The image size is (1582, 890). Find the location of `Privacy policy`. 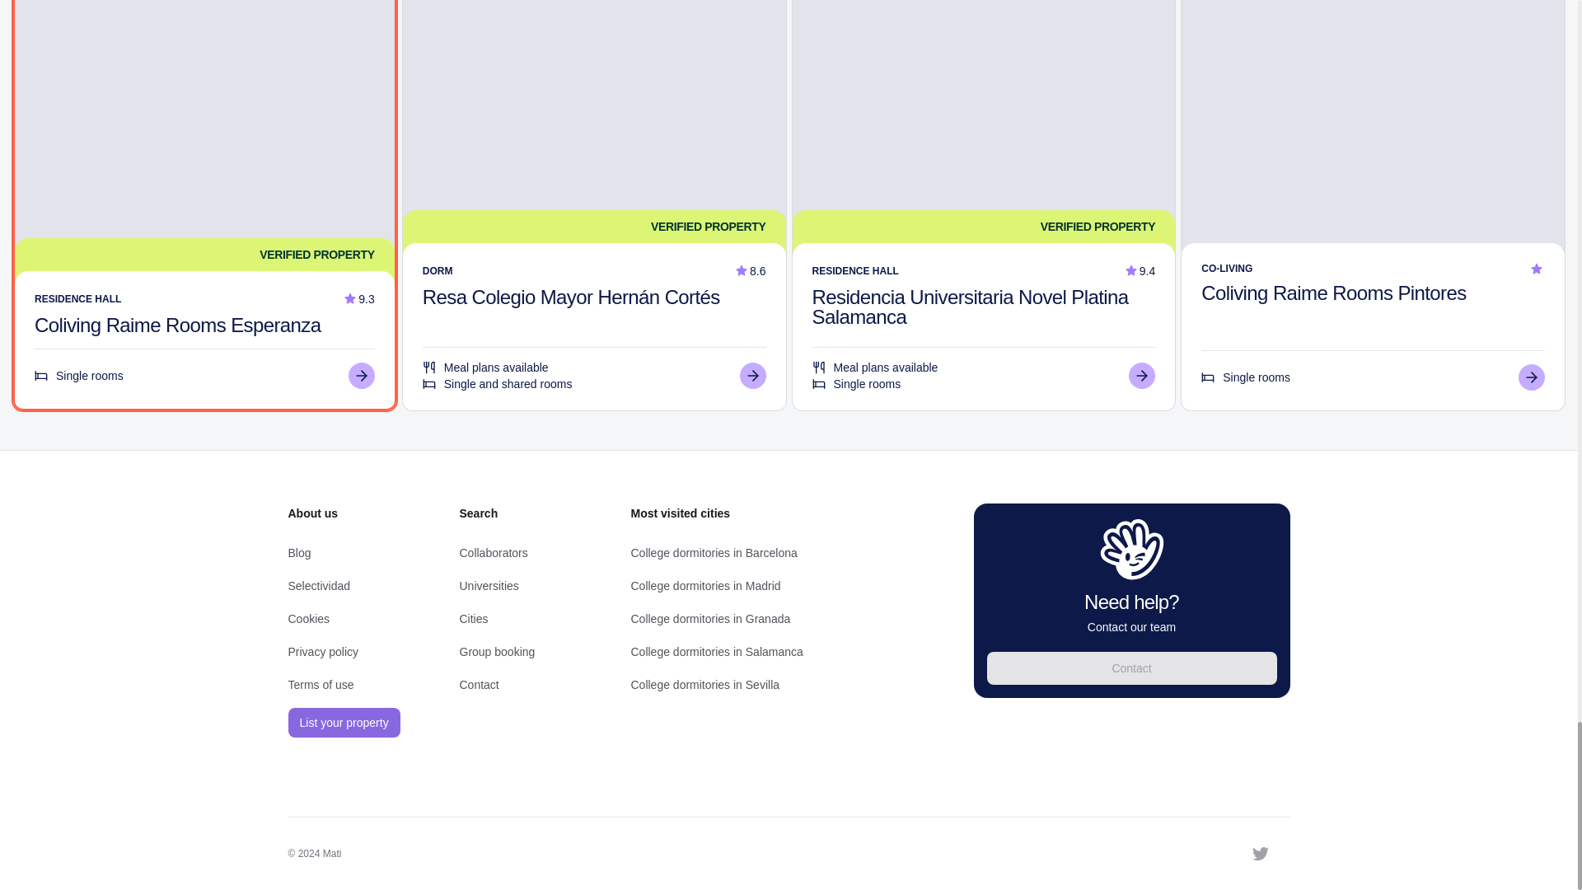

Privacy policy is located at coordinates (323, 652).